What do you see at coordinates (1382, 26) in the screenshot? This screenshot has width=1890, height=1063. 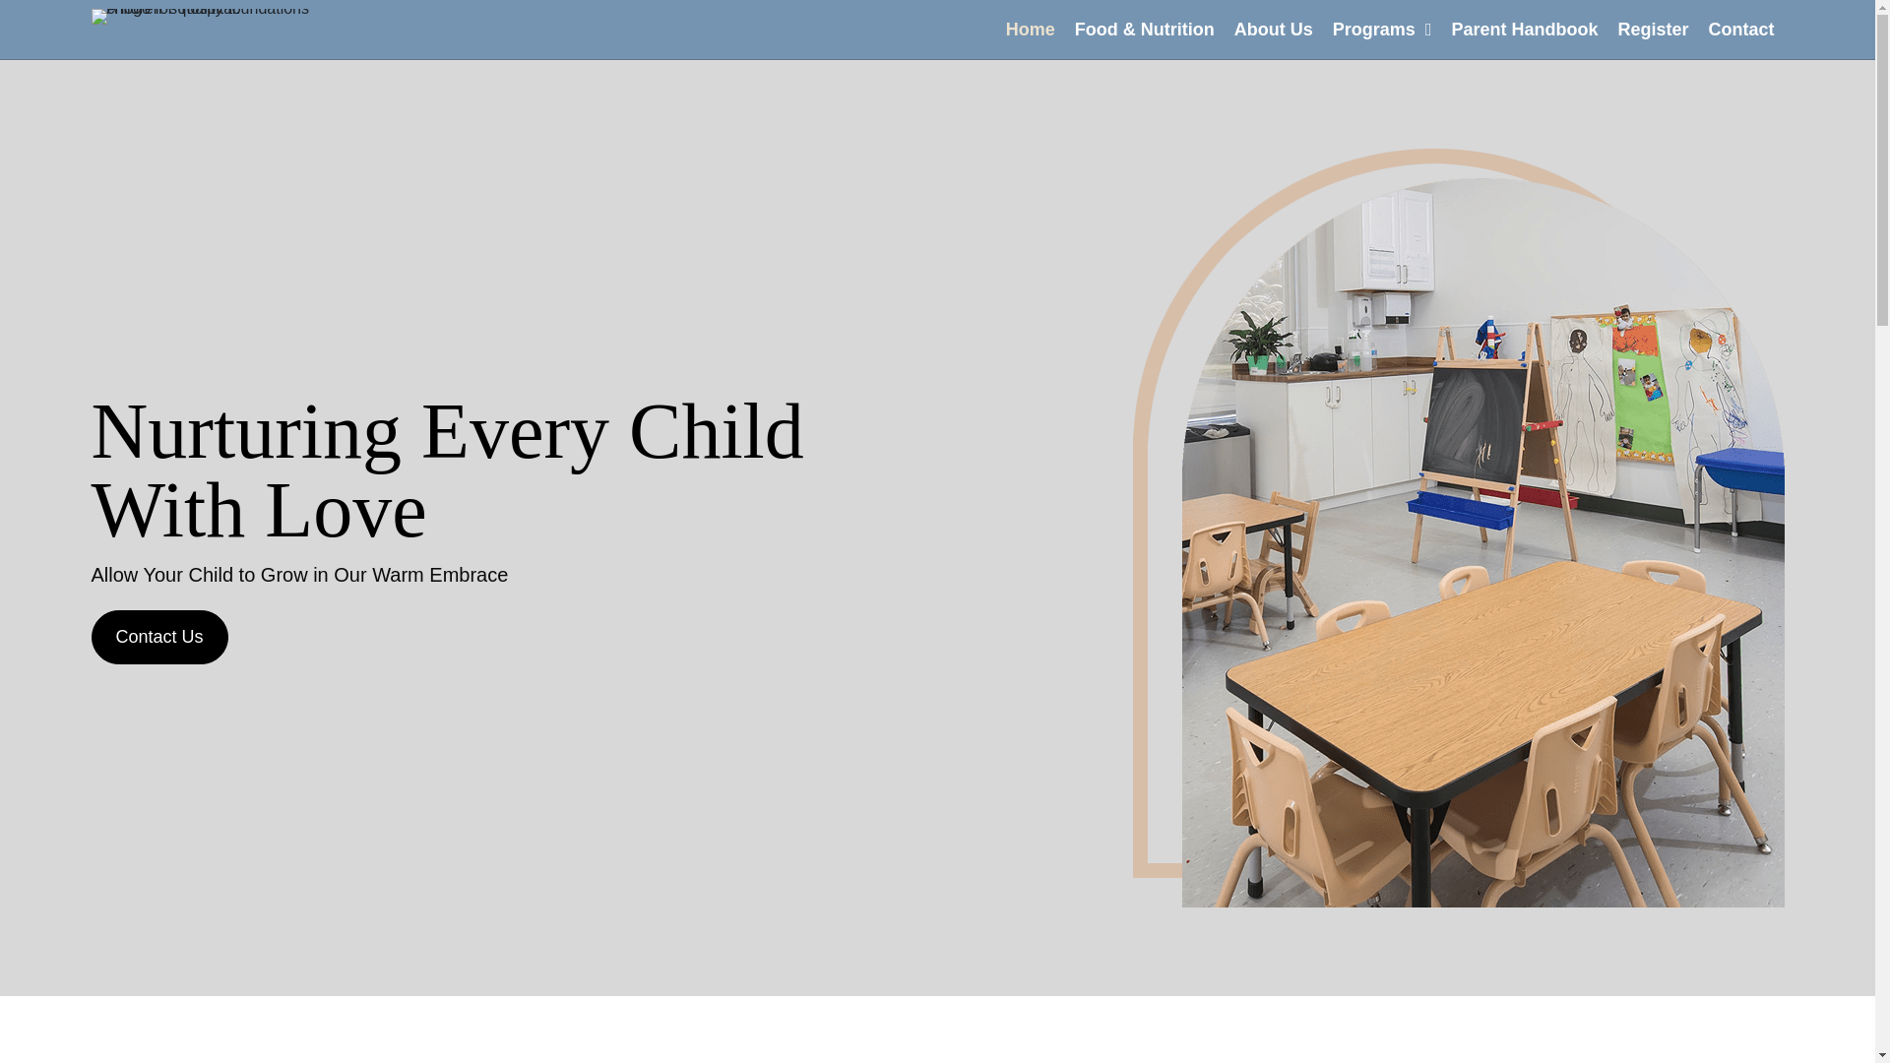 I see `Programs` at bounding box center [1382, 26].